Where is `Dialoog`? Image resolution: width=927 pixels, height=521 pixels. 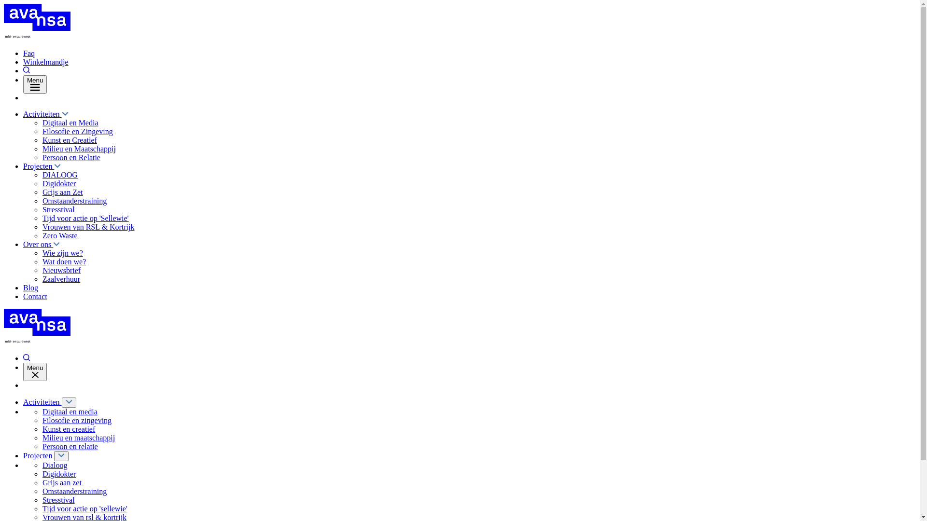 Dialoog is located at coordinates (55, 465).